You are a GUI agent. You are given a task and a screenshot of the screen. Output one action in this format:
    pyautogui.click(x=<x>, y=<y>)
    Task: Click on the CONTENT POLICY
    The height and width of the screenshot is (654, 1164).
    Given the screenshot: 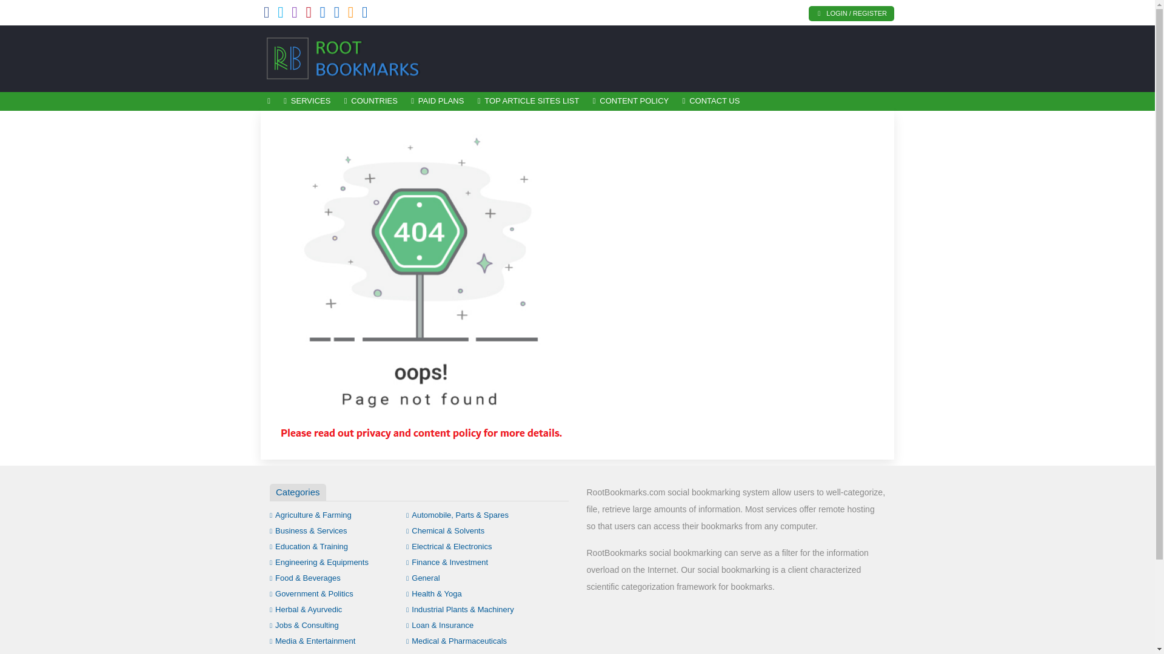 What is the action you would take?
    pyautogui.click(x=631, y=101)
    